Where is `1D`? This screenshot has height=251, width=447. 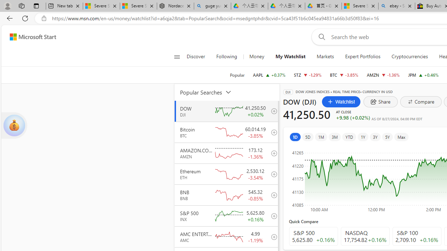 1D is located at coordinates (295, 137).